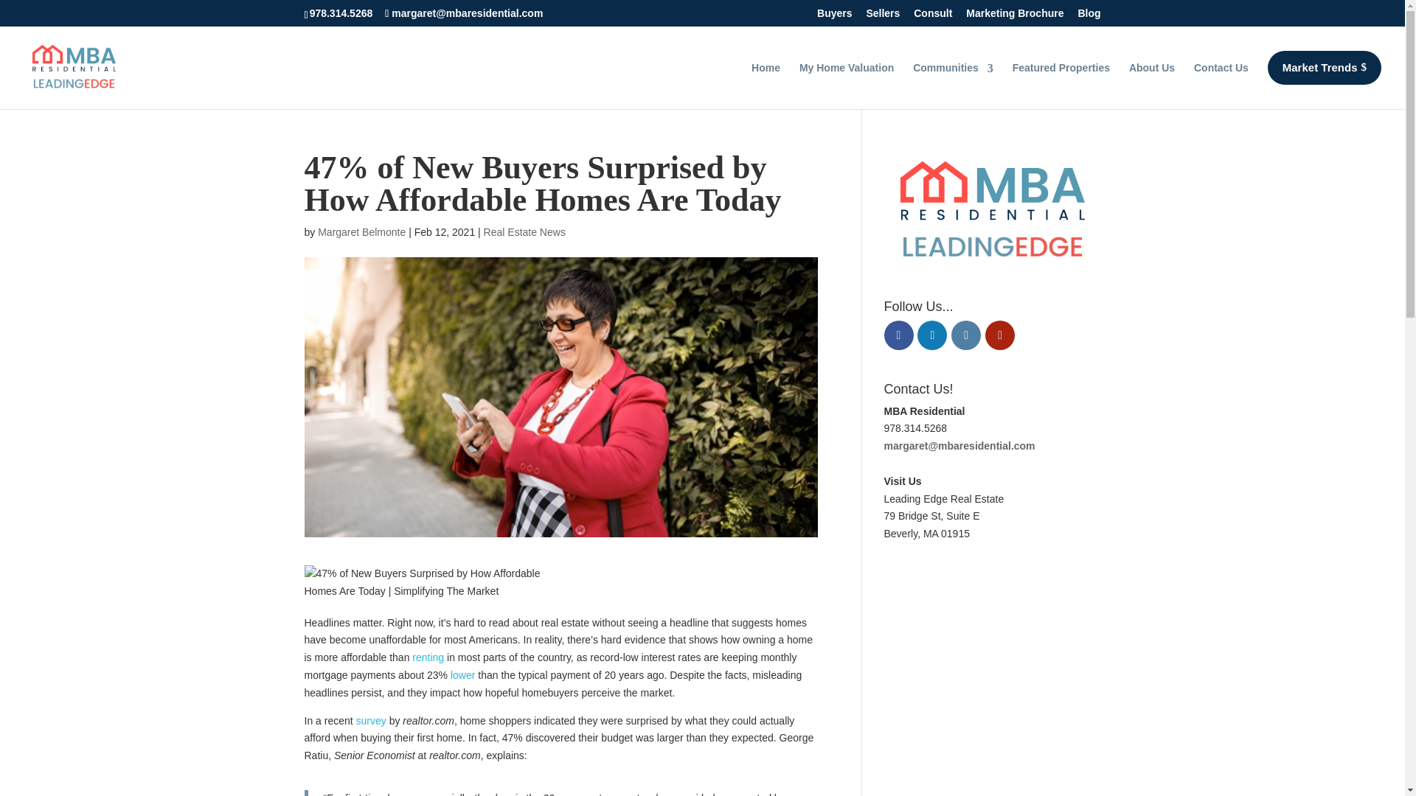  Describe the element at coordinates (1325, 68) in the screenshot. I see `Market Trends` at that location.